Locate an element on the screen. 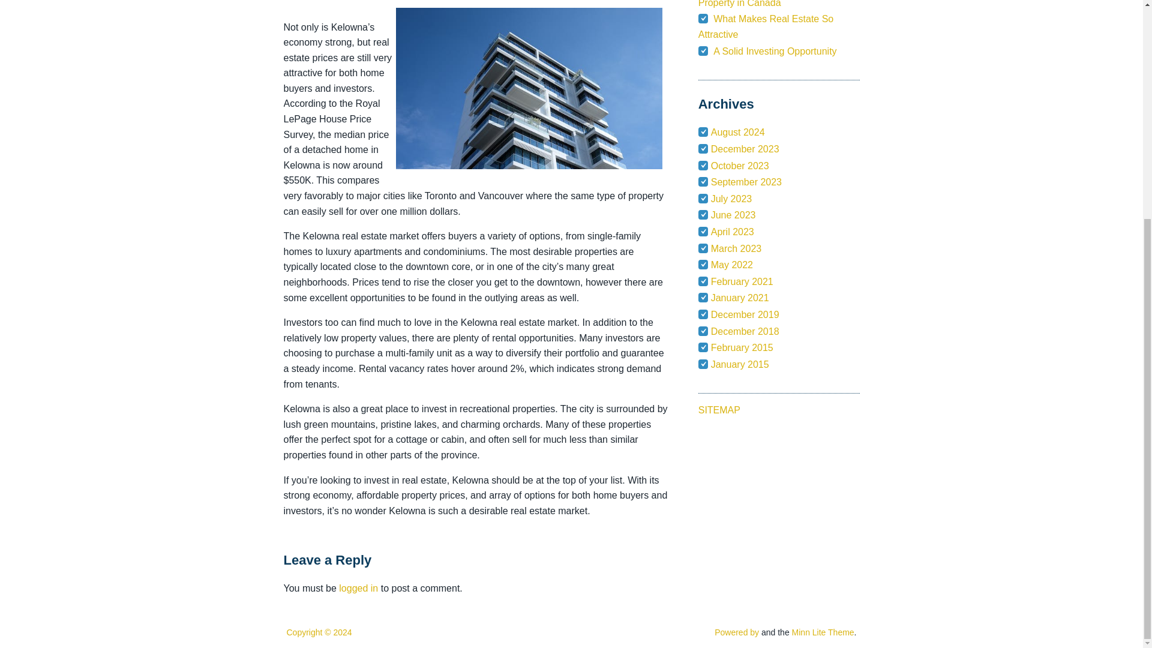 The height and width of the screenshot is (648, 1152). SITEMAP is located at coordinates (719, 410).